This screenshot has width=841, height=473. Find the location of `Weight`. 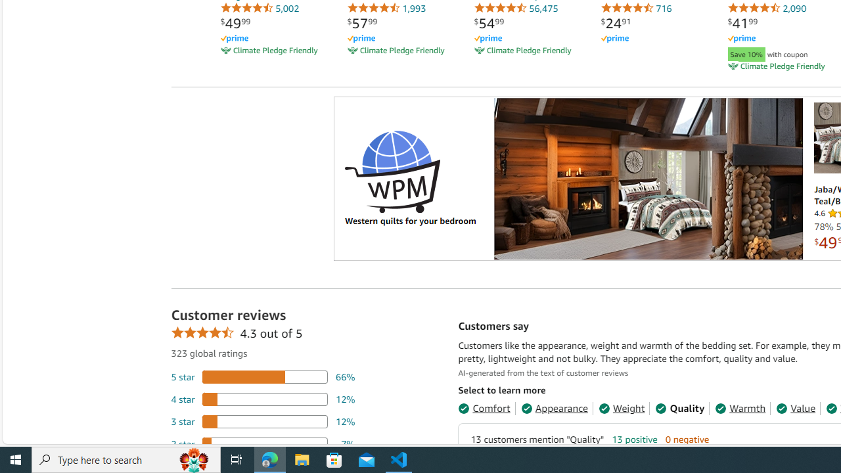

Weight is located at coordinates (622, 409).